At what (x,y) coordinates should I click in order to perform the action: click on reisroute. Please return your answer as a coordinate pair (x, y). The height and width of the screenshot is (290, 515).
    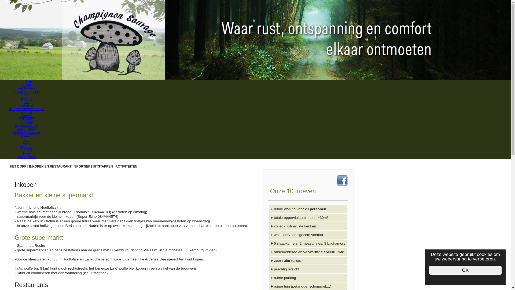
    Looking at the image, I should click on (27, 147).